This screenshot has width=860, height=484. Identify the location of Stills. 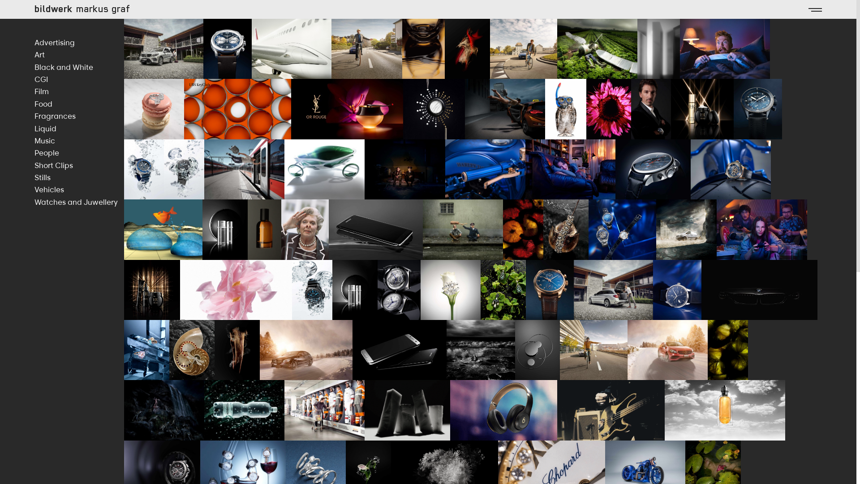
(79, 177).